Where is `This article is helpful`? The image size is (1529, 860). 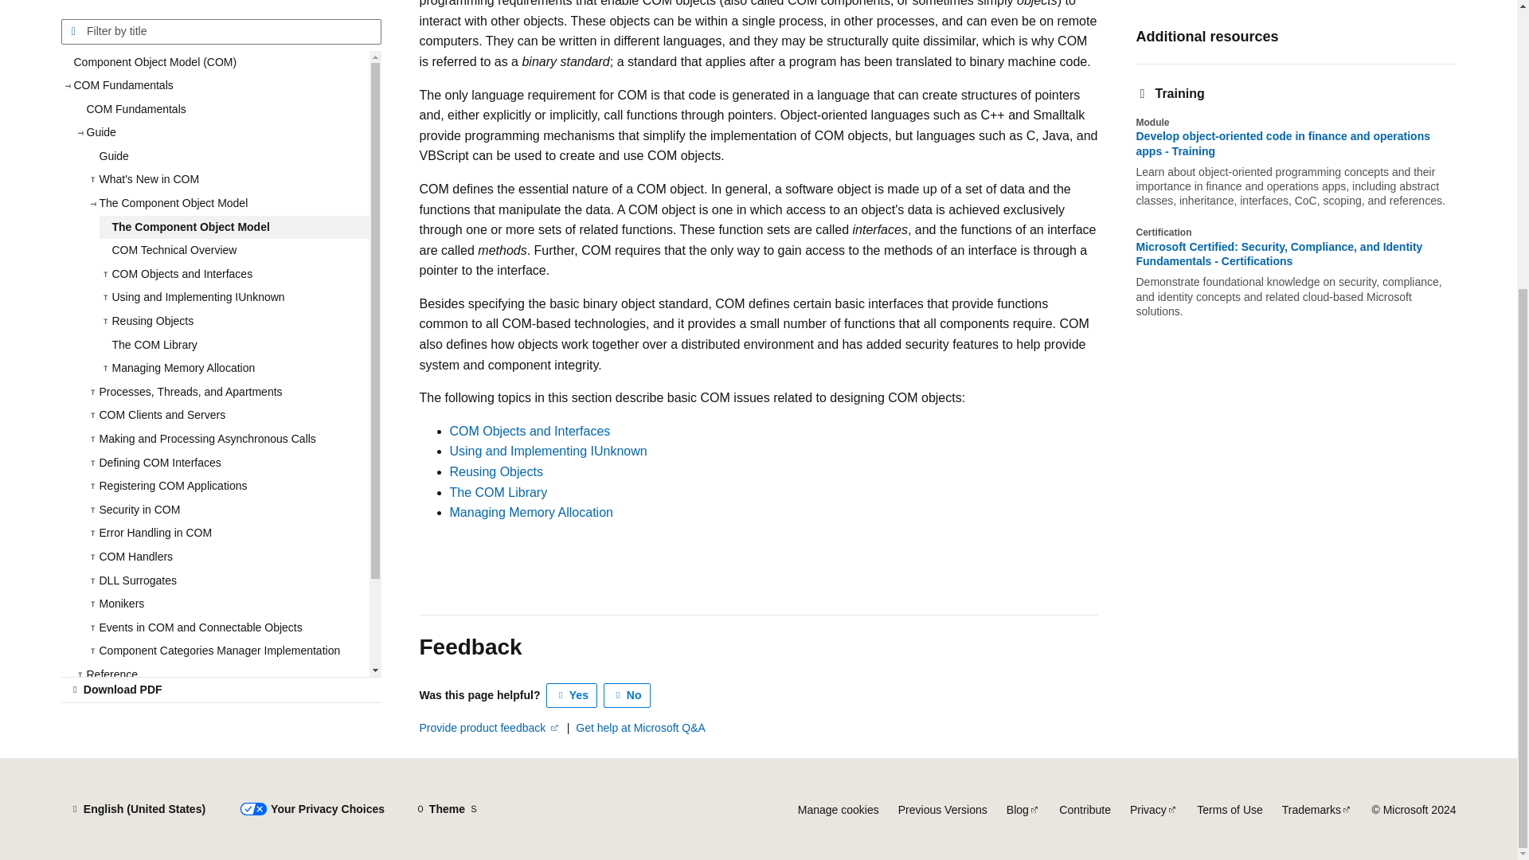
This article is helpful is located at coordinates (572, 695).